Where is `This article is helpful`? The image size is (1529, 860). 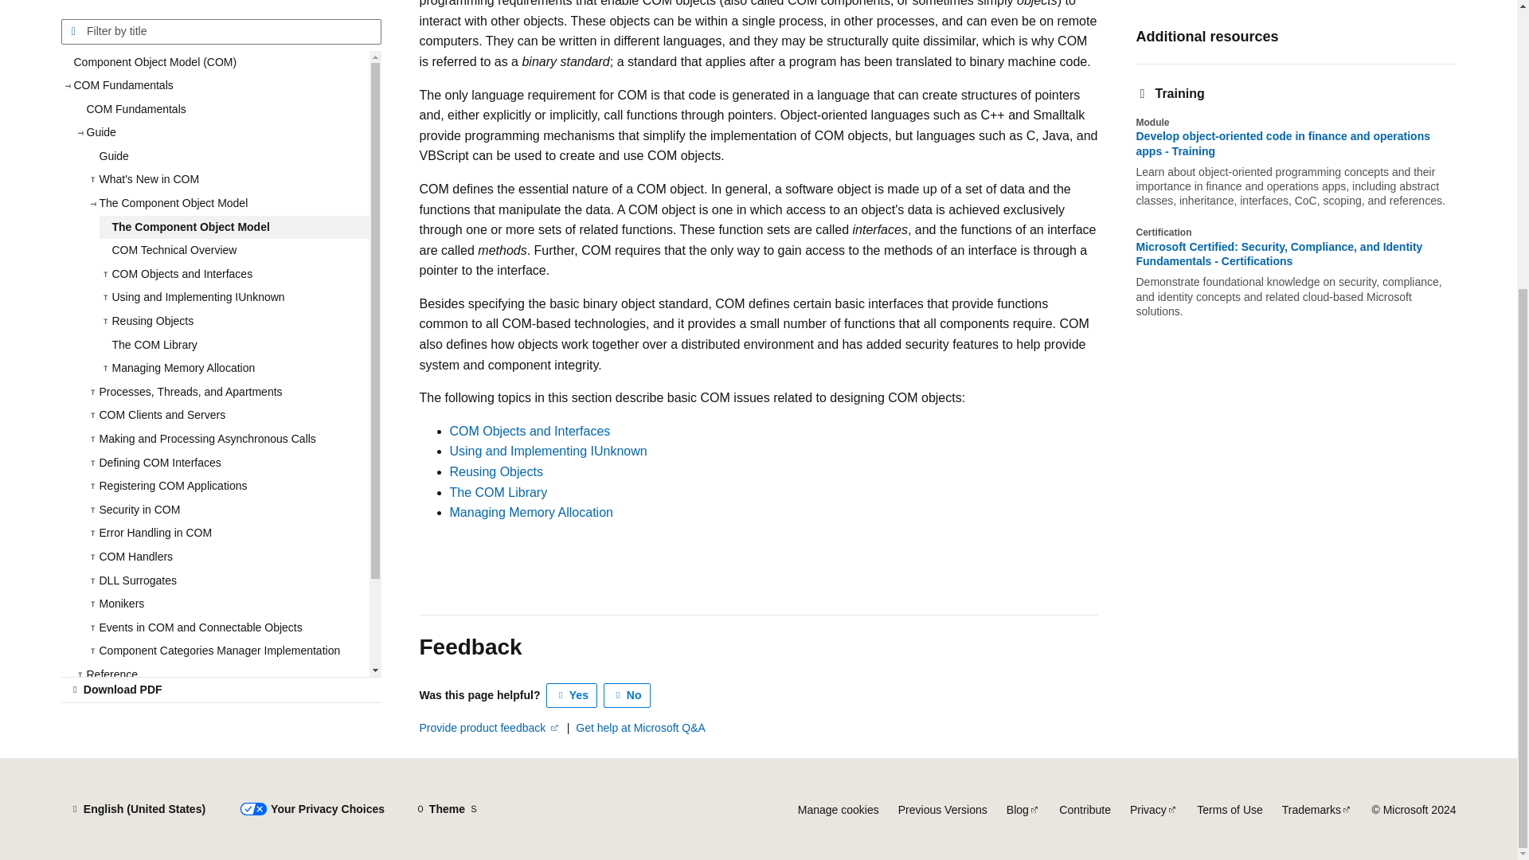
This article is helpful is located at coordinates (572, 695).